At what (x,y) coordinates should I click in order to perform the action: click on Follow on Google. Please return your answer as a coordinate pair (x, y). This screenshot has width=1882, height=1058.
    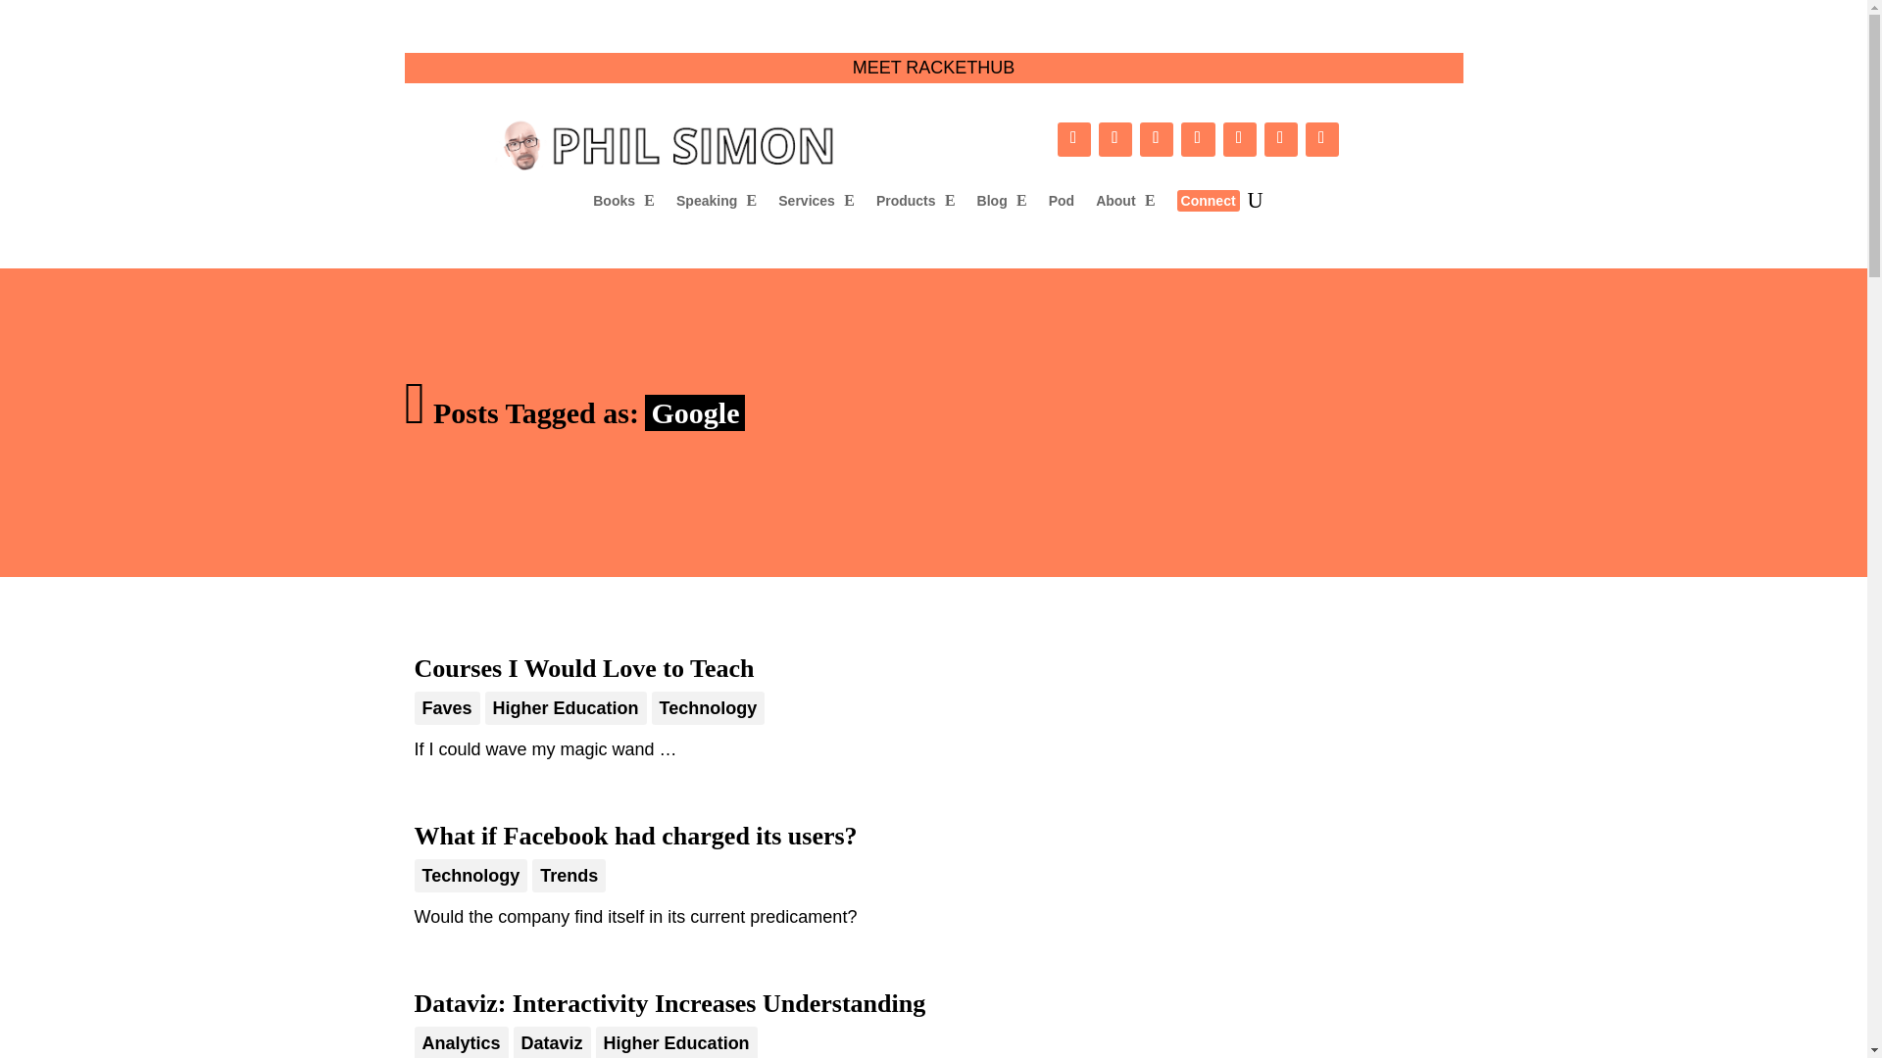
    Looking at the image, I should click on (1321, 139).